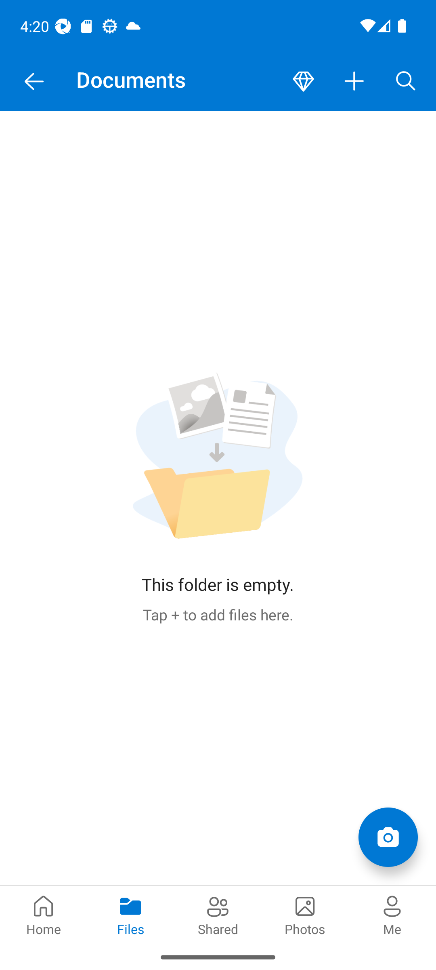 Image resolution: width=436 pixels, height=970 pixels. Describe the element at coordinates (406, 82) in the screenshot. I see `Search button` at that location.